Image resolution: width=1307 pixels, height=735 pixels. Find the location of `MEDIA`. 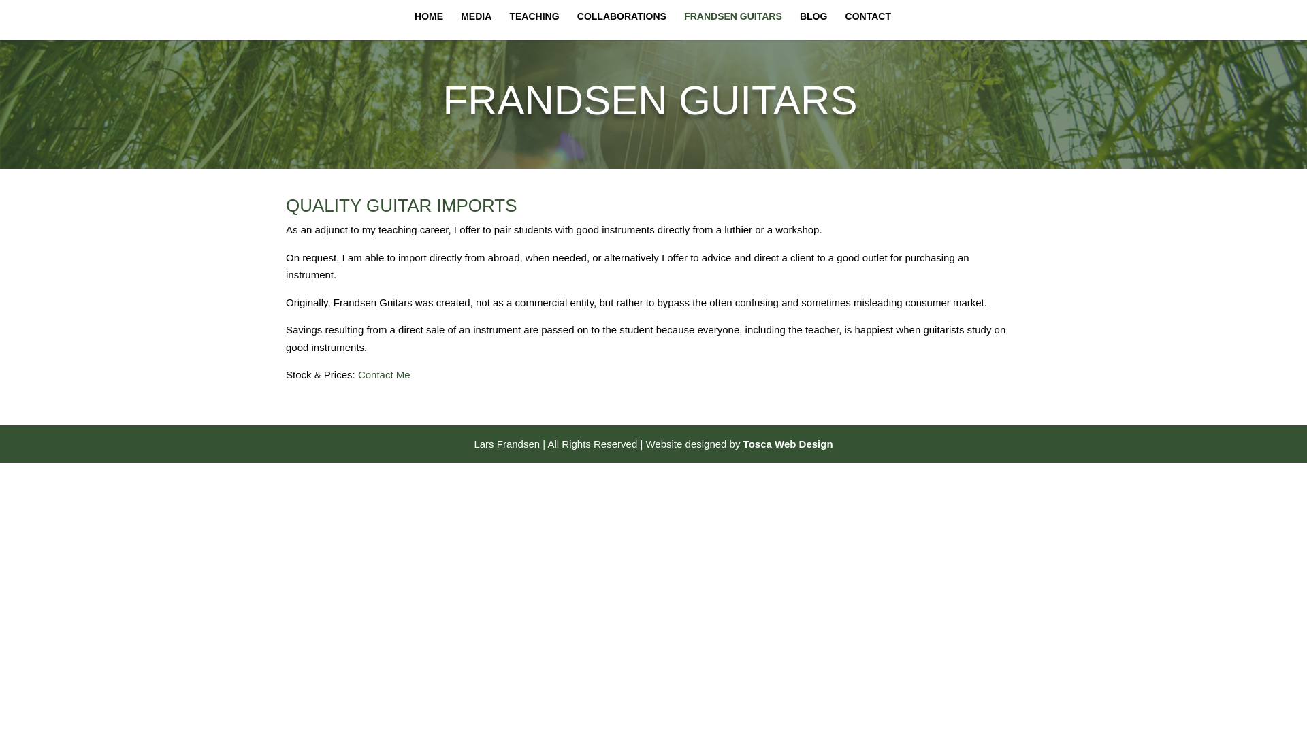

MEDIA is located at coordinates (476, 26).